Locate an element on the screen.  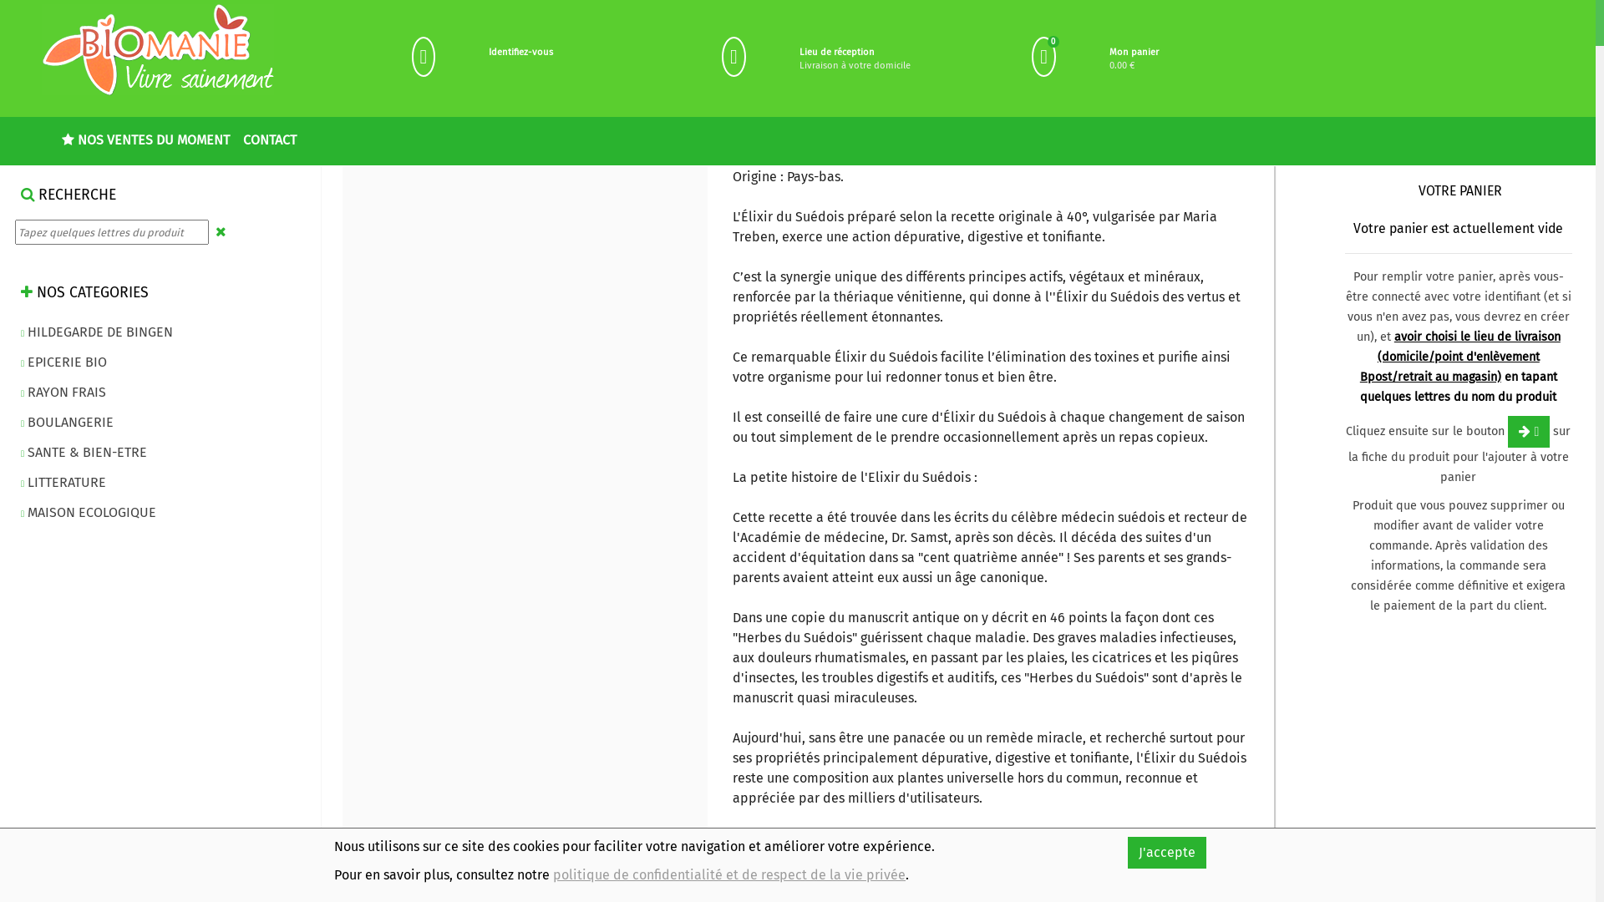
SANTE & BIEN-ETRE is located at coordinates (84, 454).